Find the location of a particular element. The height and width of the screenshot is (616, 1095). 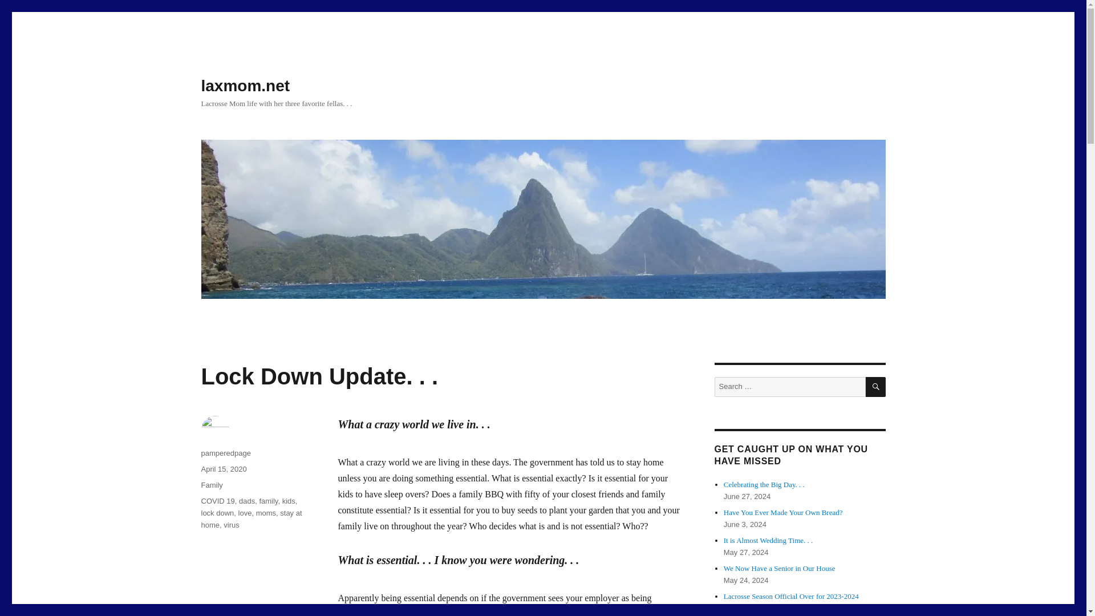

kids is located at coordinates (289, 501).